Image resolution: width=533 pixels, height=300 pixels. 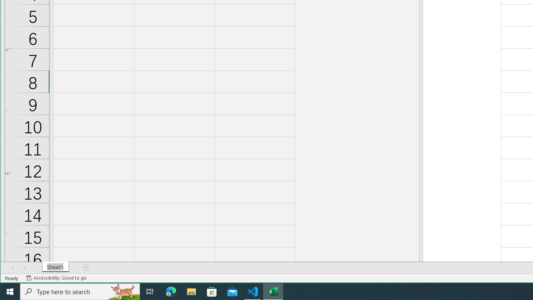 What do you see at coordinates (123, 292) in the screenshot?
I see `Search highlights icon opens search home window` at bounding box center [123, 292].